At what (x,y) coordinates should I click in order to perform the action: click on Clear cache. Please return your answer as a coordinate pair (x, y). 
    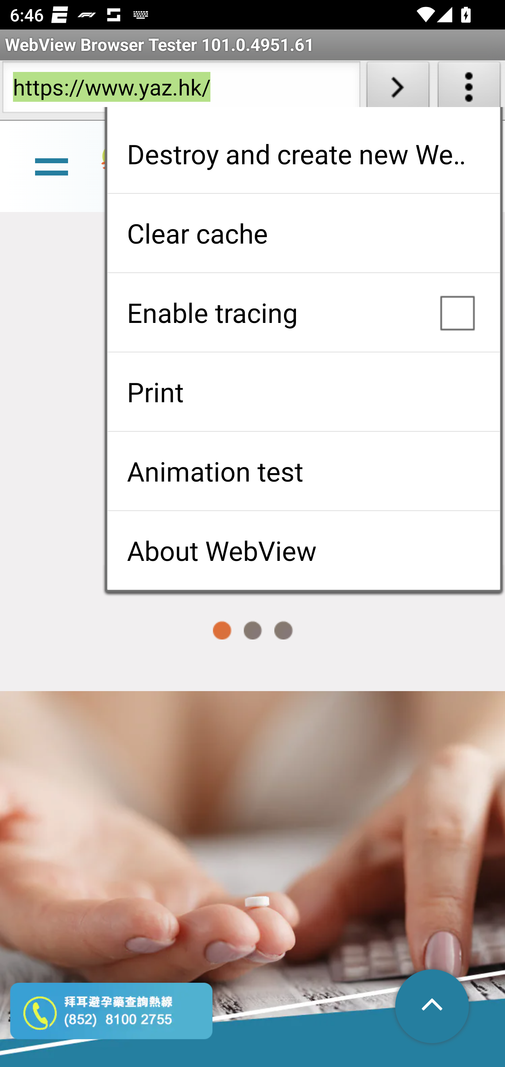
    Looking at the image, I should click on (303, 233).